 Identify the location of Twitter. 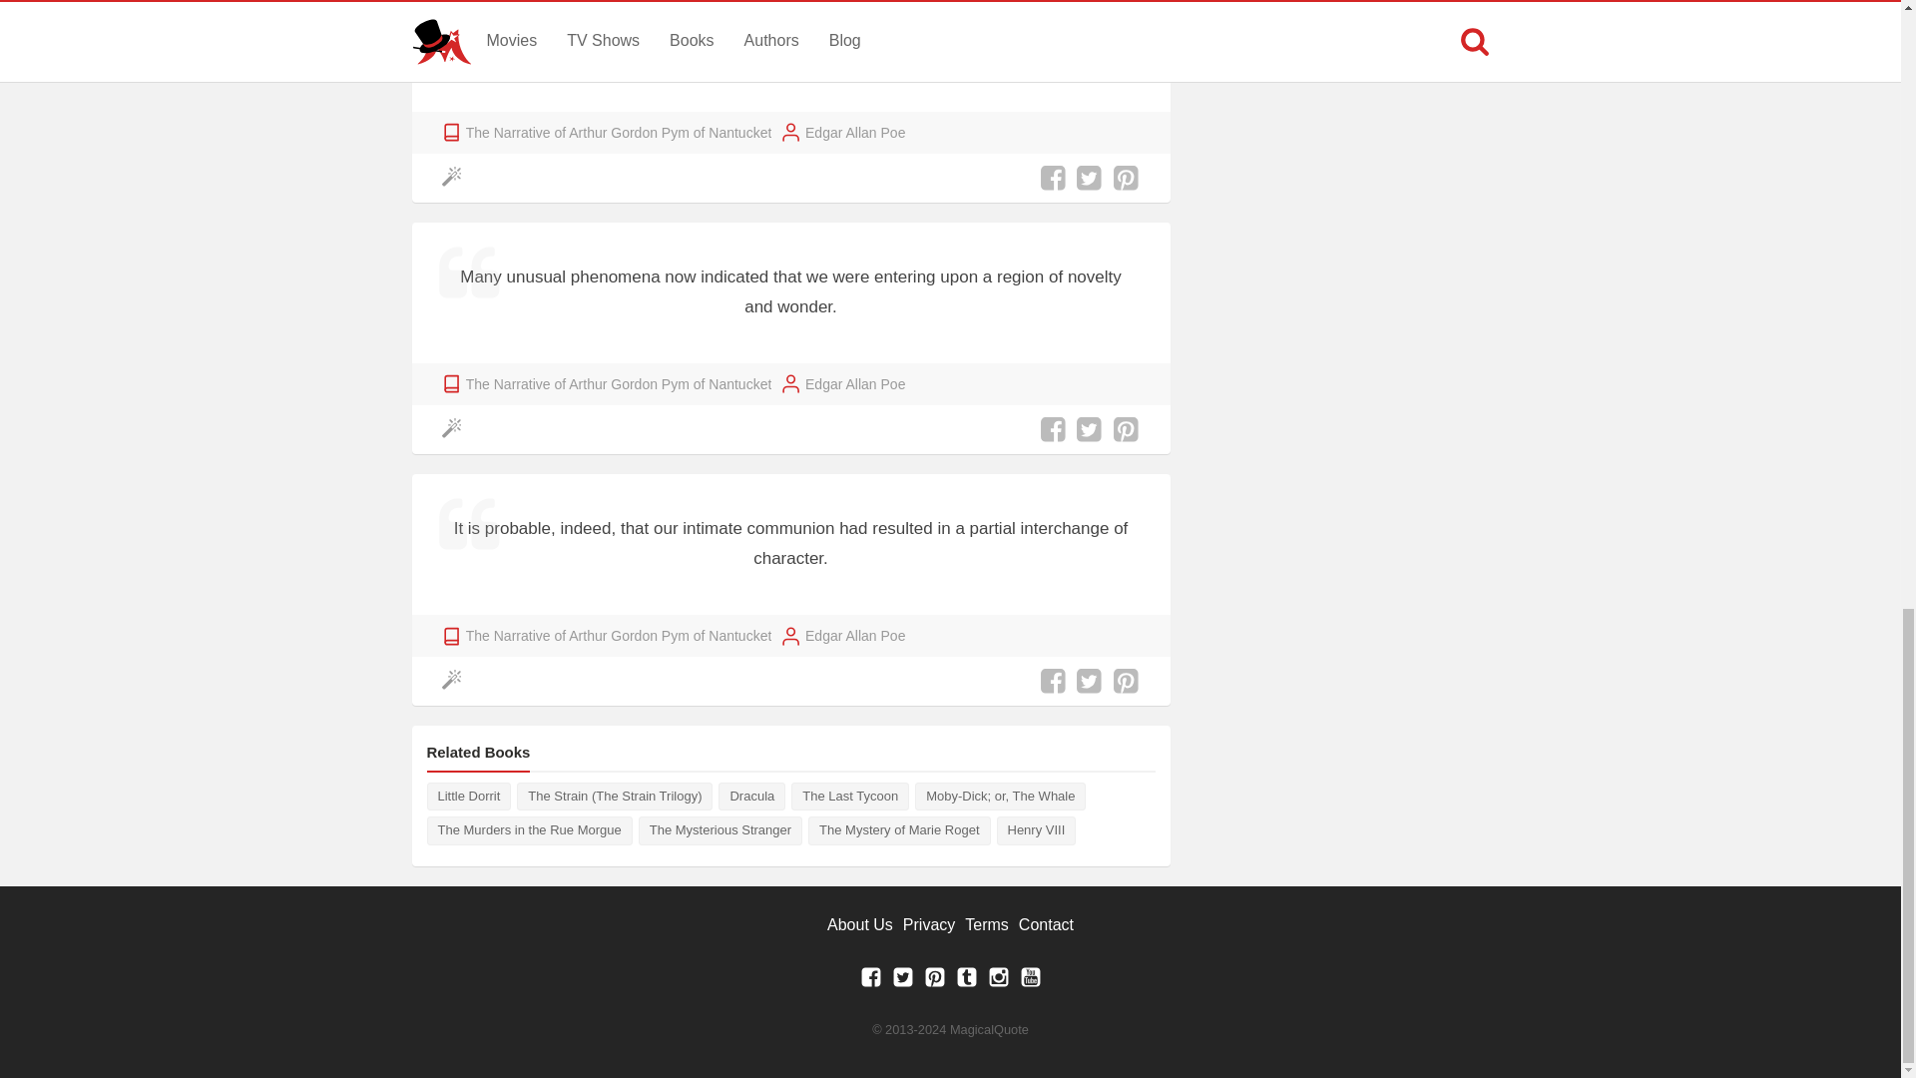
(902, 982).